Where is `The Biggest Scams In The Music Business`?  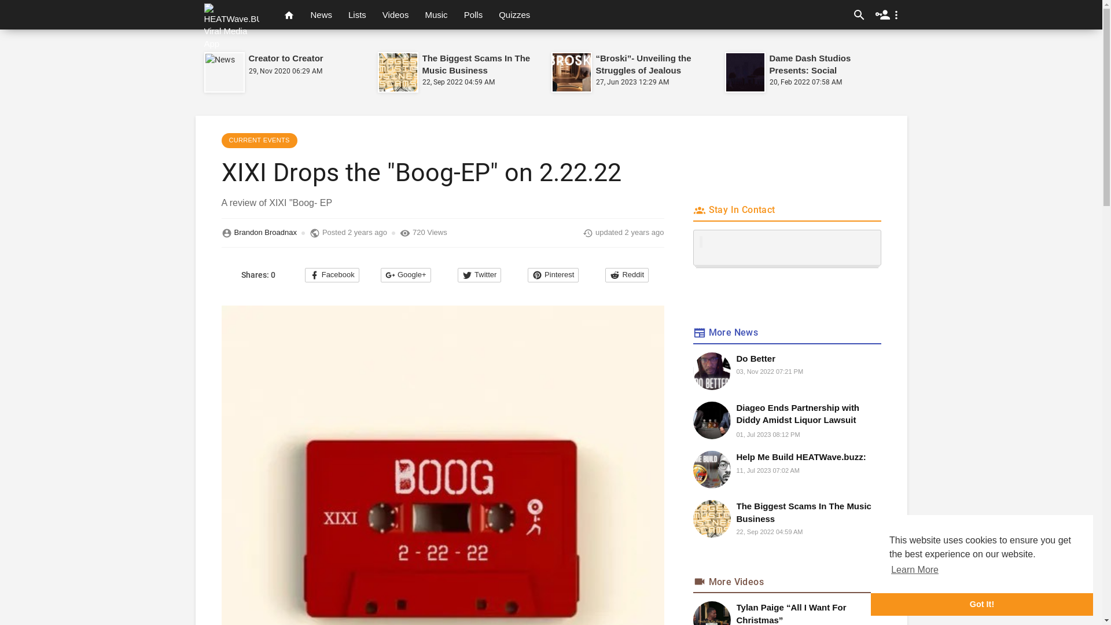
The Biggest Scams In The Music Business is located at coordinates (808, 513).